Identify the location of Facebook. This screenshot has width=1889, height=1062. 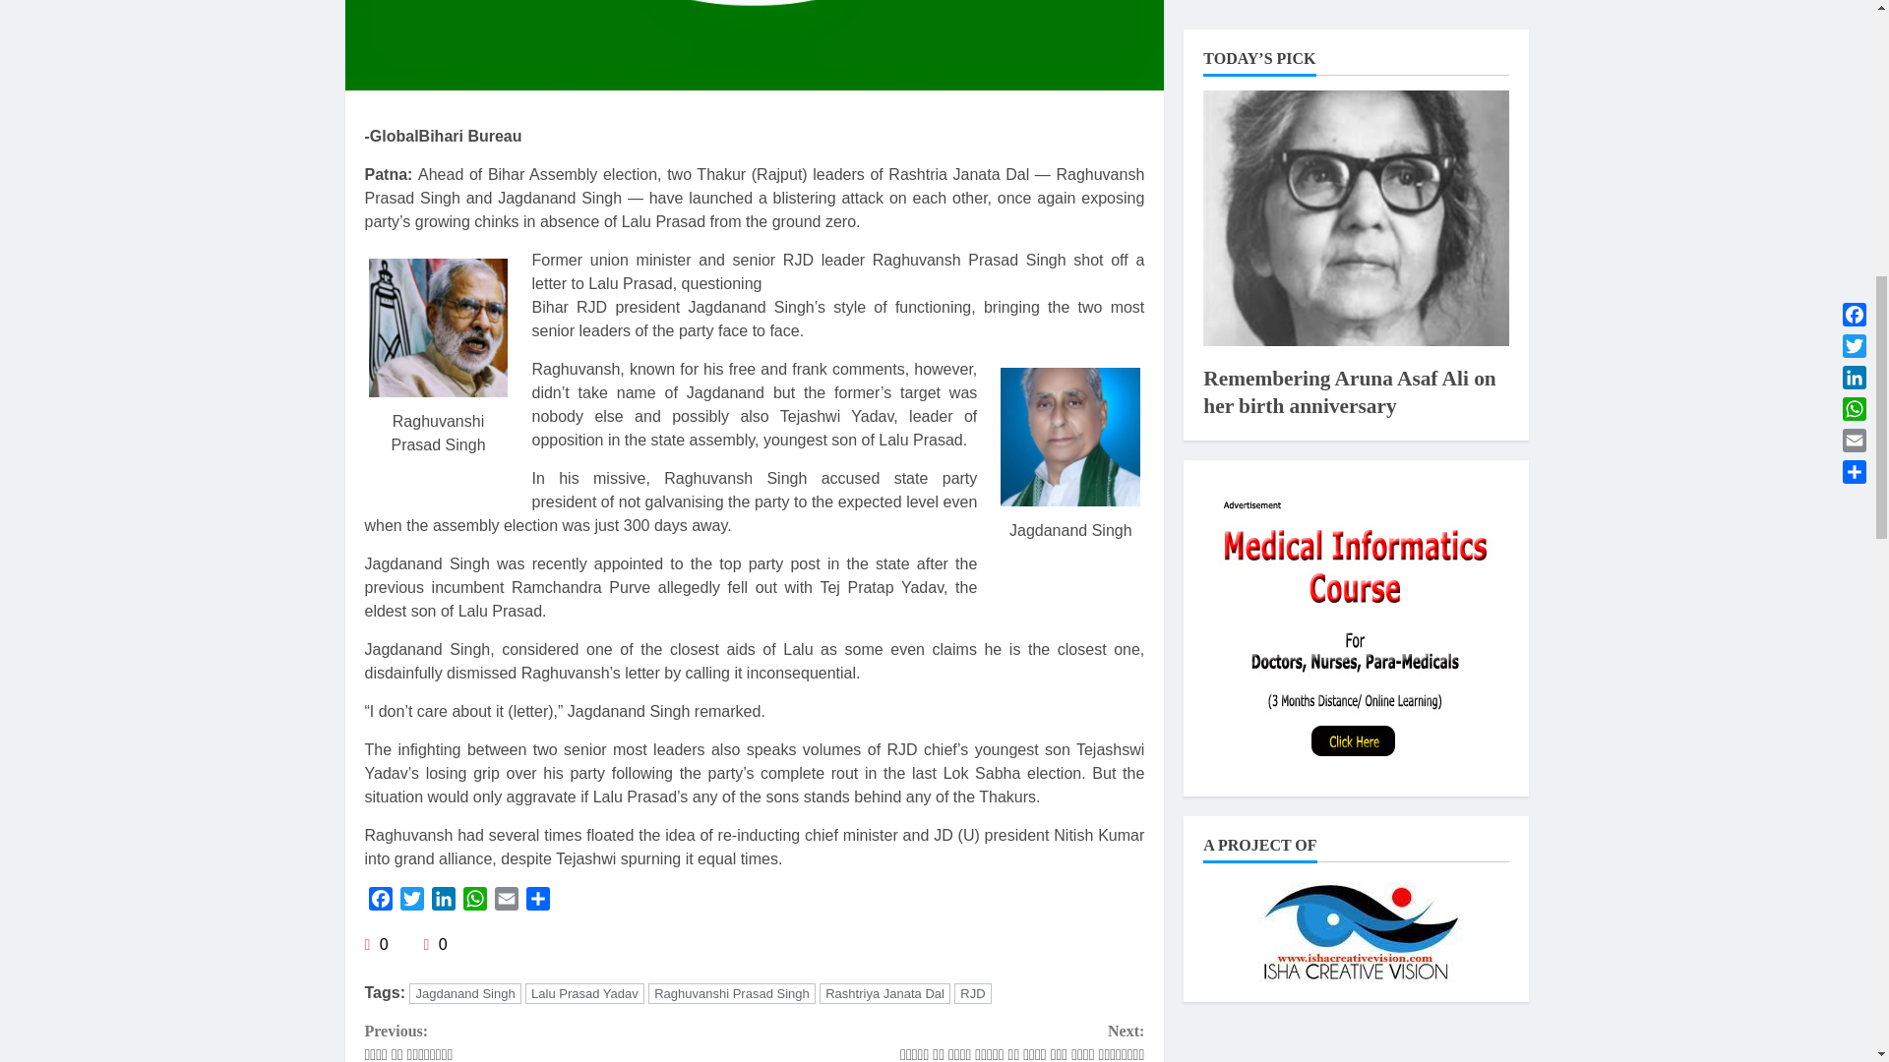
(380, 902).